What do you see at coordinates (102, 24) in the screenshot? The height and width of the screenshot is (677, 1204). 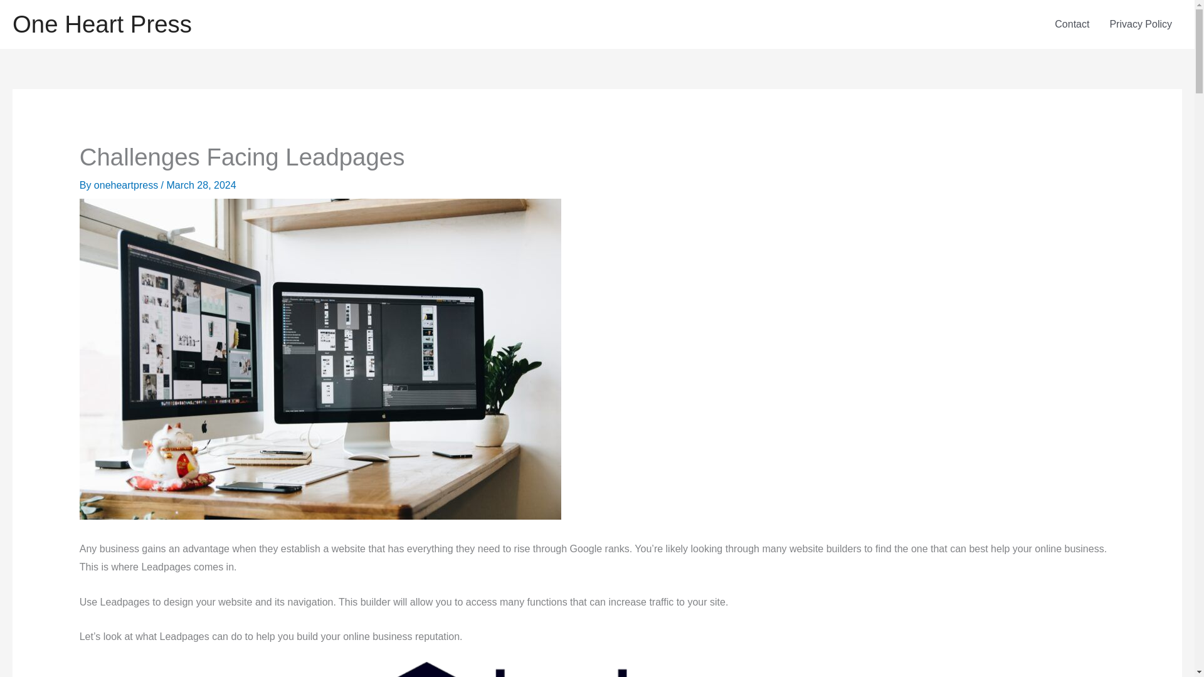 I see `One Heart Press` at bounding box center [102, 24].